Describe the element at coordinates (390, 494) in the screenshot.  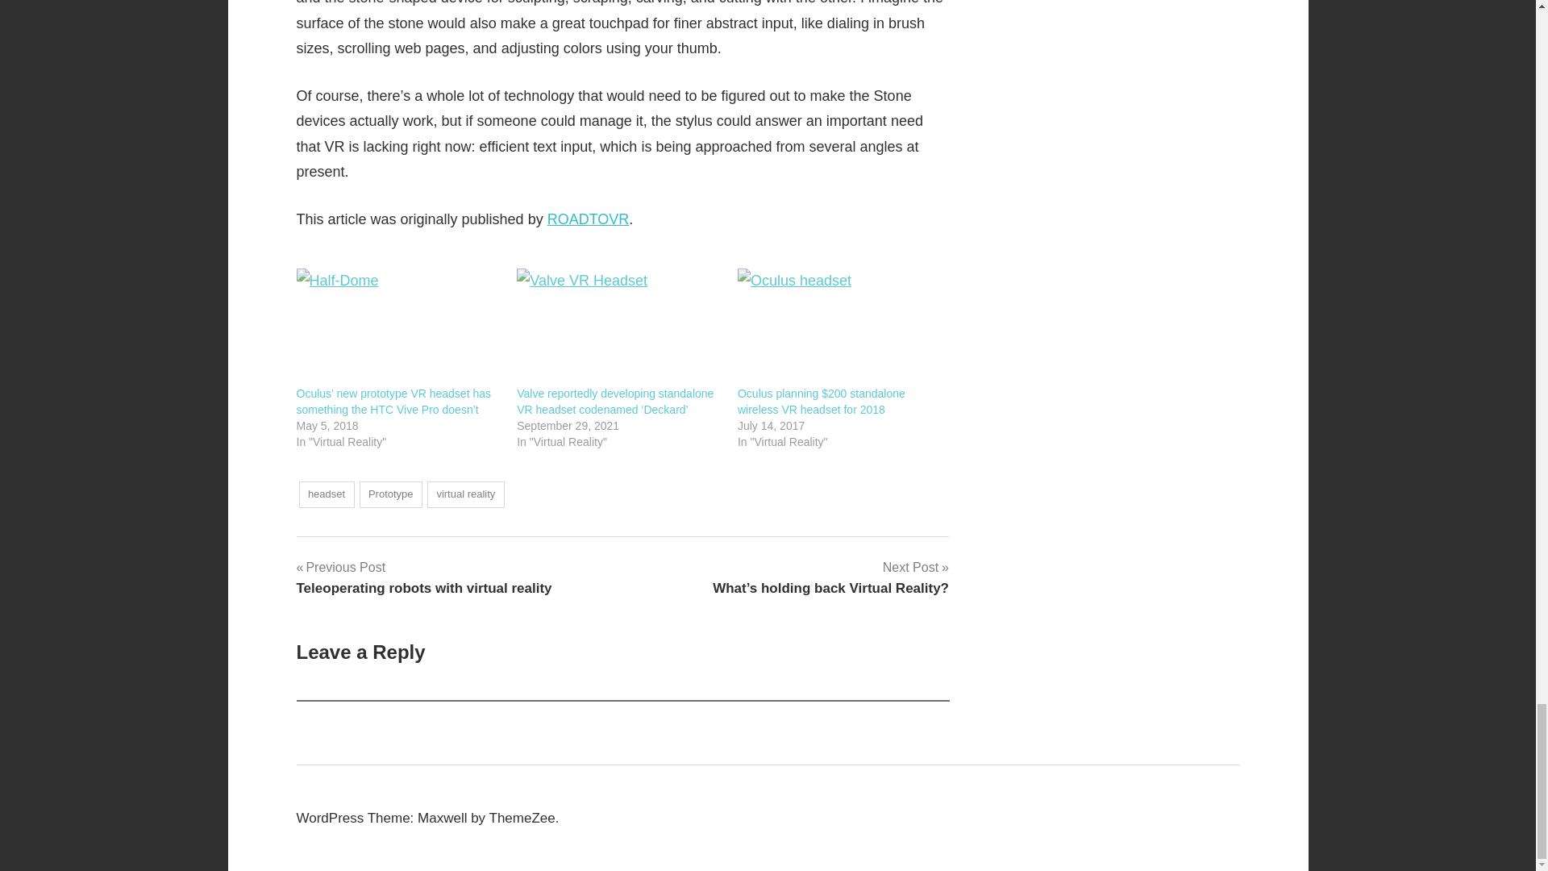
I see `headset` at that location.